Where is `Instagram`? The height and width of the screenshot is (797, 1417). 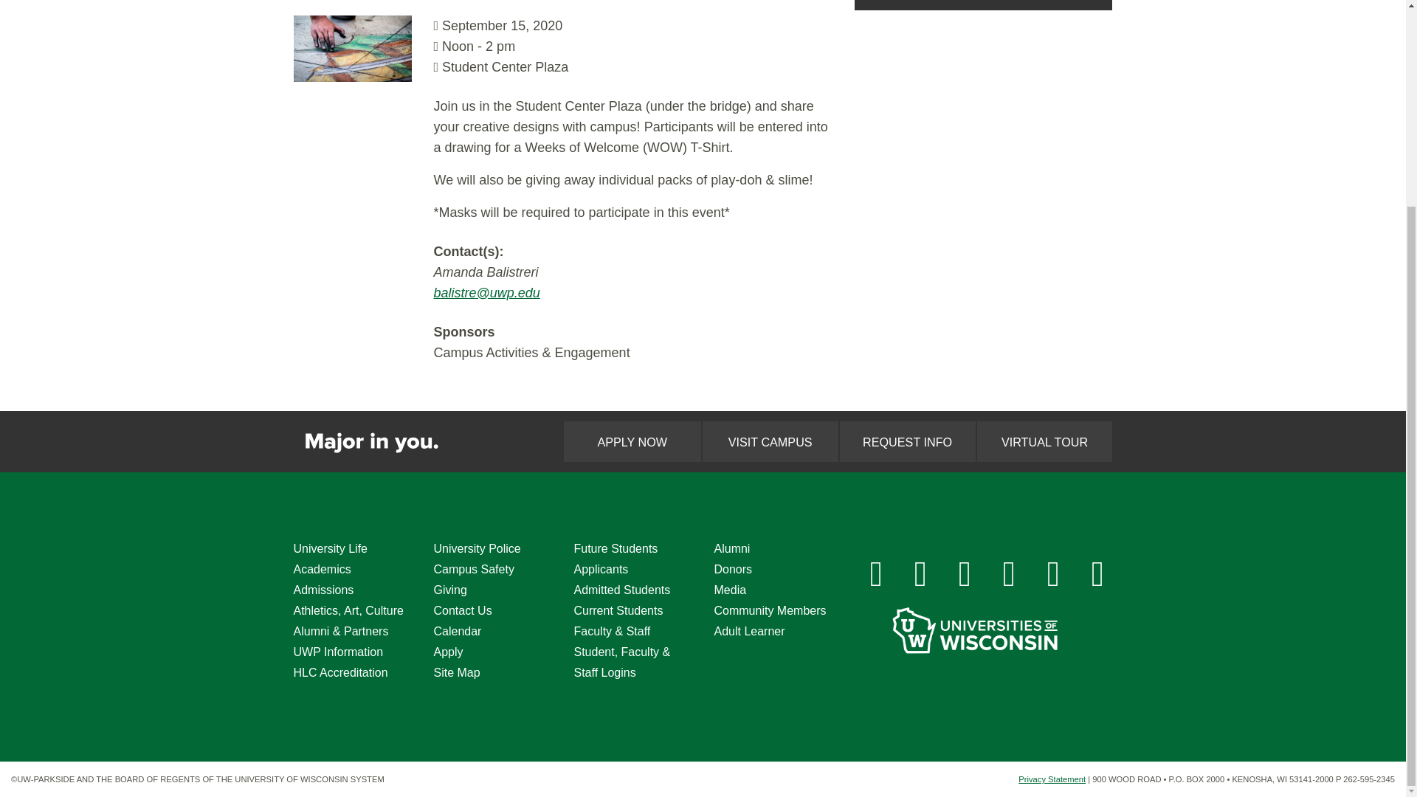
Instagram is located at coordinates (921, 574).